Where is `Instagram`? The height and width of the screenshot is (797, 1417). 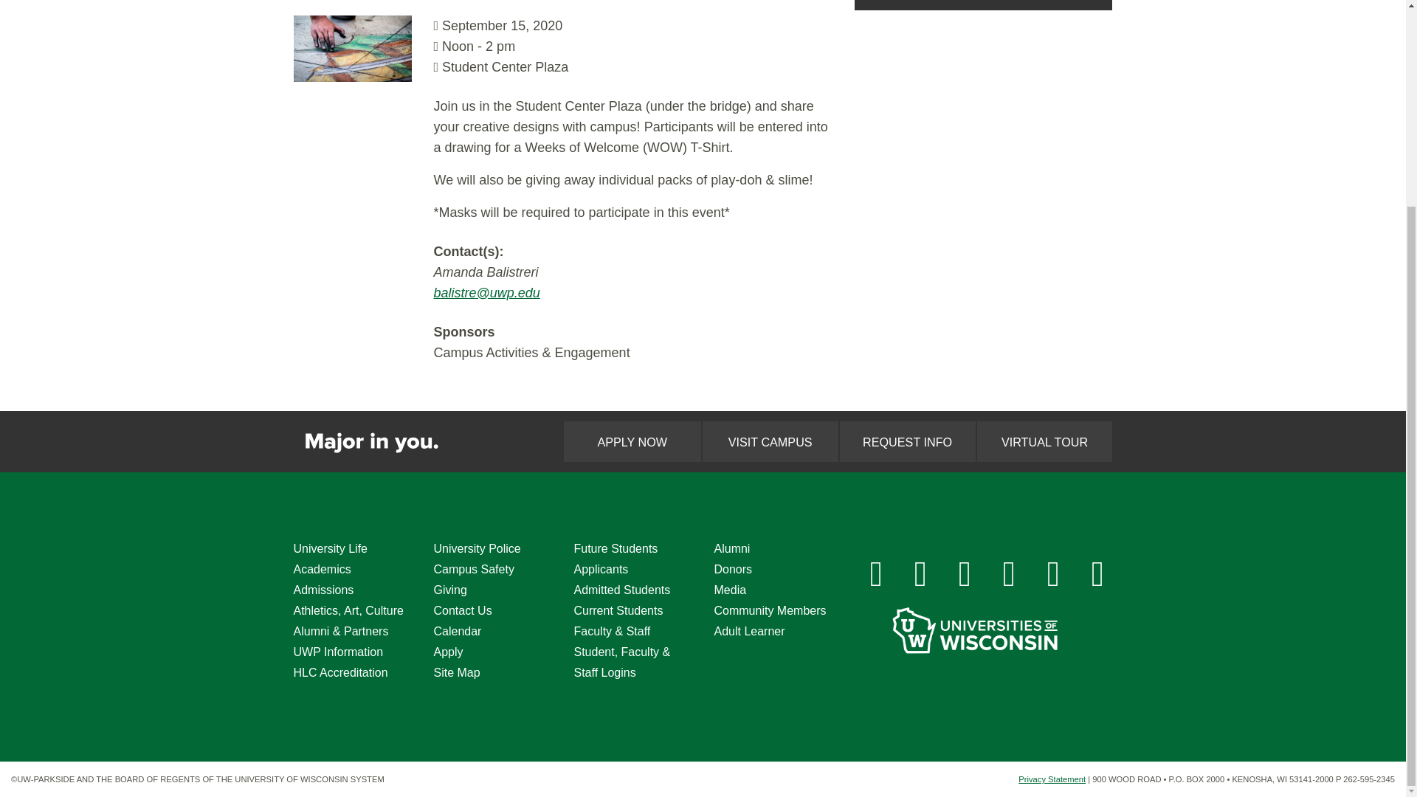
Instagram is located at coordinates (921, 574).